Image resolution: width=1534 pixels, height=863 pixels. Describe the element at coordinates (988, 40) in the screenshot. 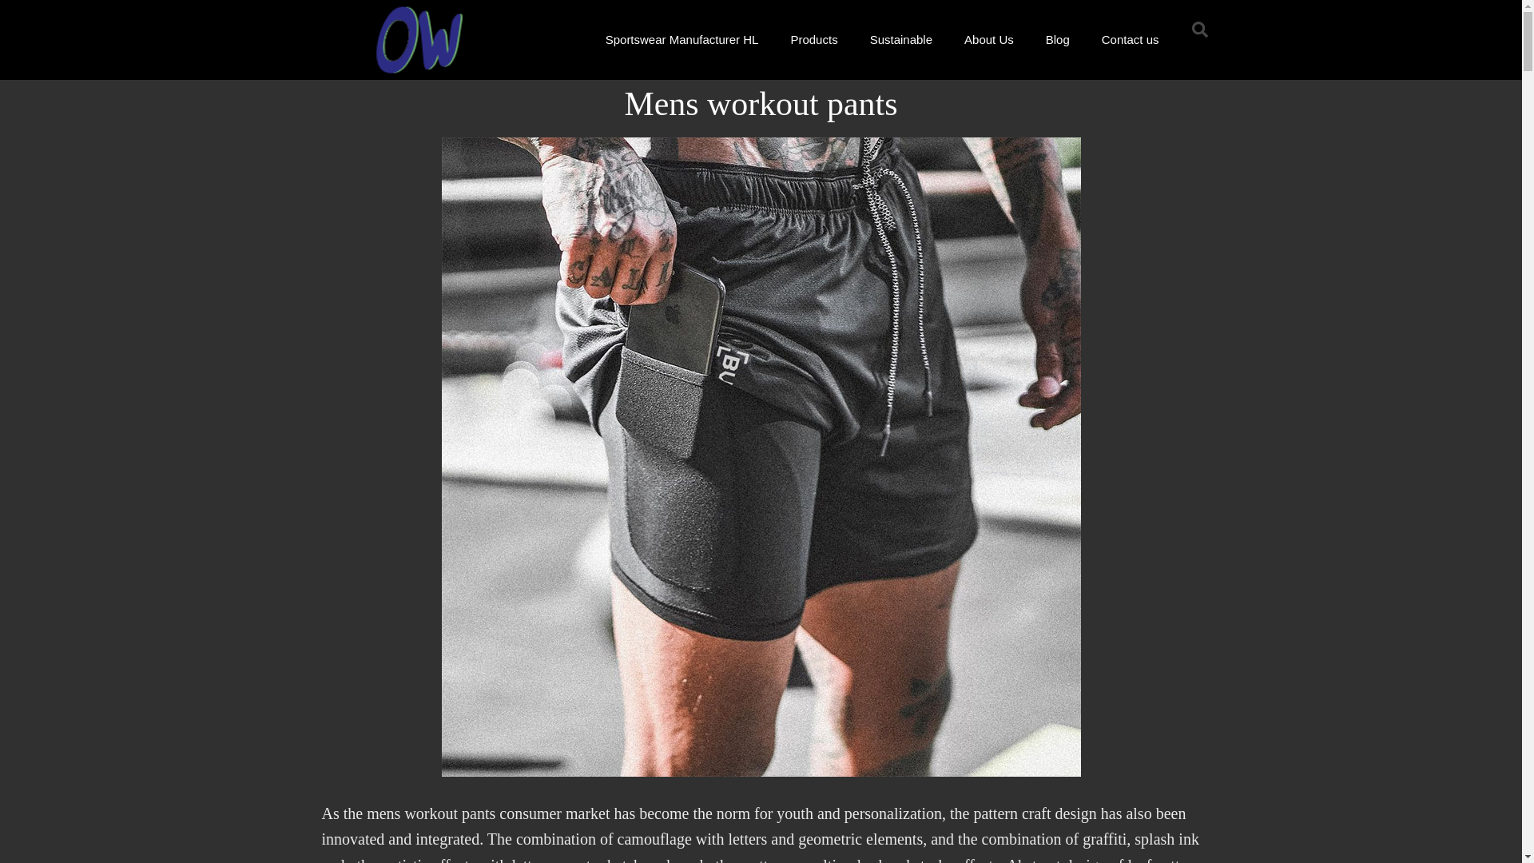

I see `About Us` at that location.